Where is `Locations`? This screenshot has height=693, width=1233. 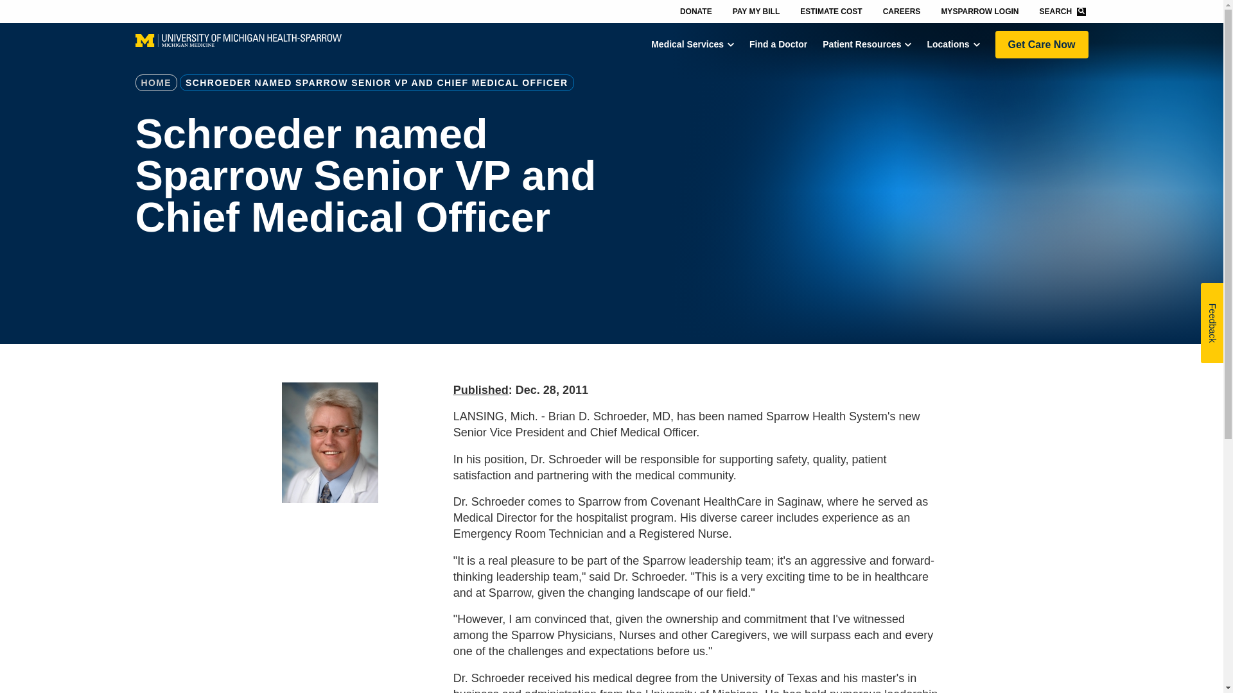
Locations is located at coordinates (948, 44).